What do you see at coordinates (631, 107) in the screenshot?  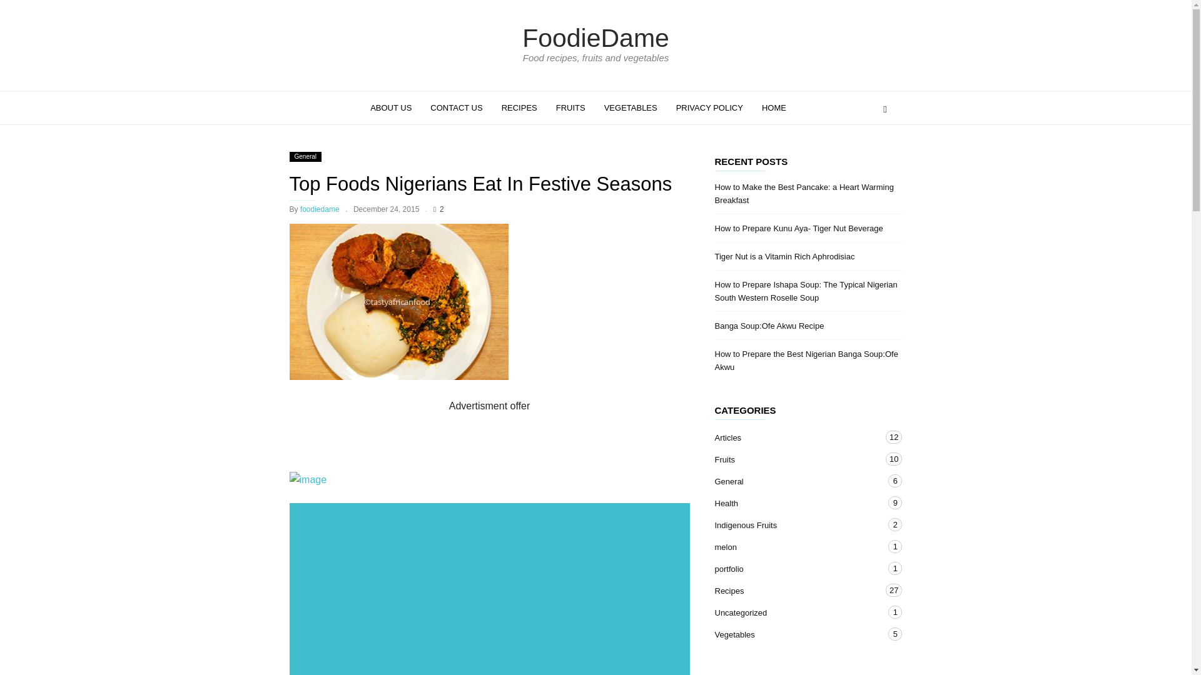 I see `VEGETABLES` at bounding box center [631, 107].